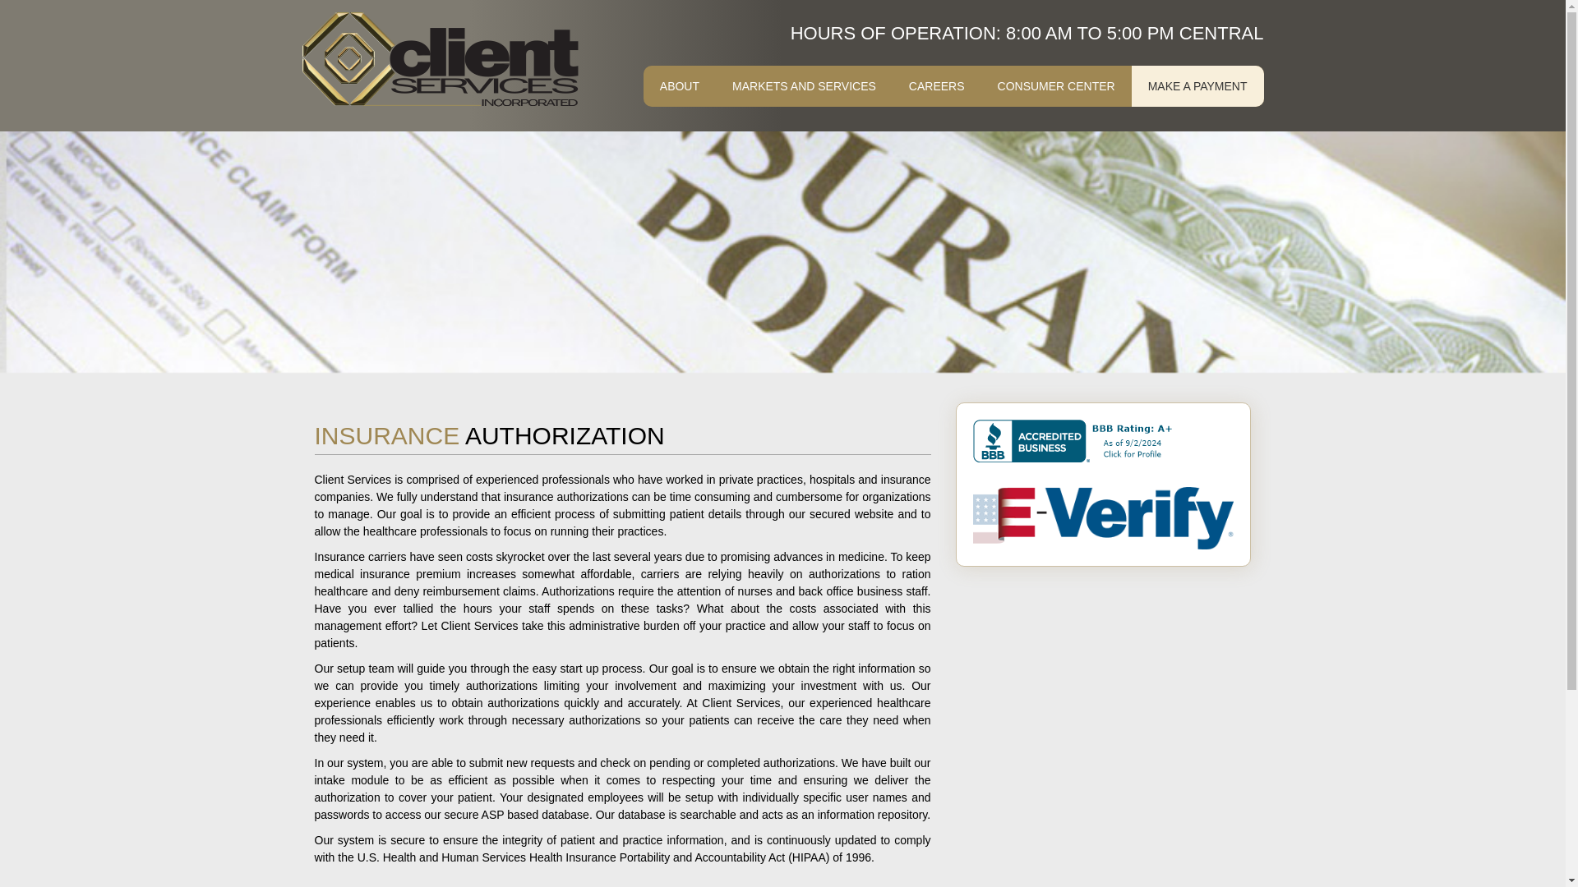  What do you see at coordinates (804, 85) in the screenshot?
I see `MARKETS AND SERVICES` at bounding box center [804, 85].